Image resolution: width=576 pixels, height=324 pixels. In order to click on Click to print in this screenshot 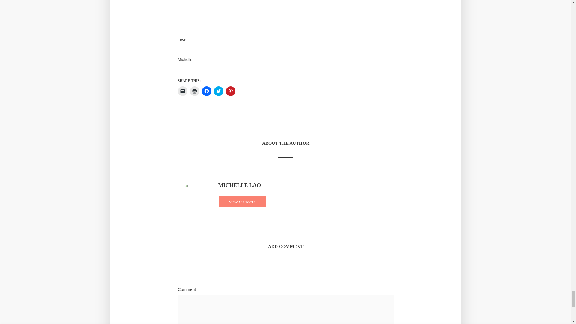, I will do `click(194, 91)`.